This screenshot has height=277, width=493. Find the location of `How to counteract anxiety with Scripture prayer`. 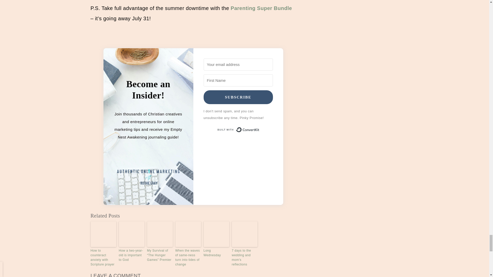

How to counteract anxiety with Scripture prayer is located at coordinates (103, 258).